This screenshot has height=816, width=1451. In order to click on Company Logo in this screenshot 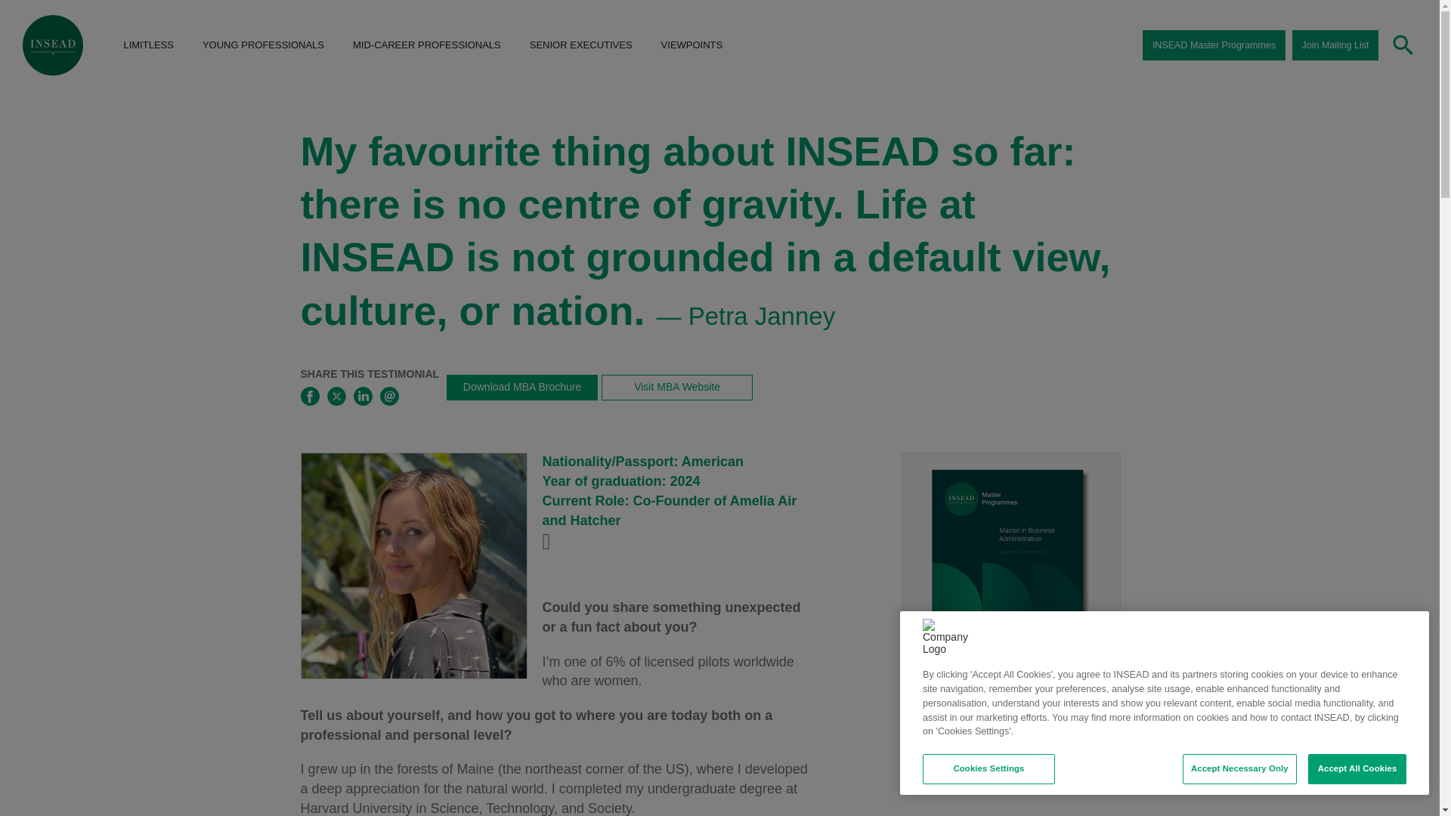, I will do `click(946, 642)`.